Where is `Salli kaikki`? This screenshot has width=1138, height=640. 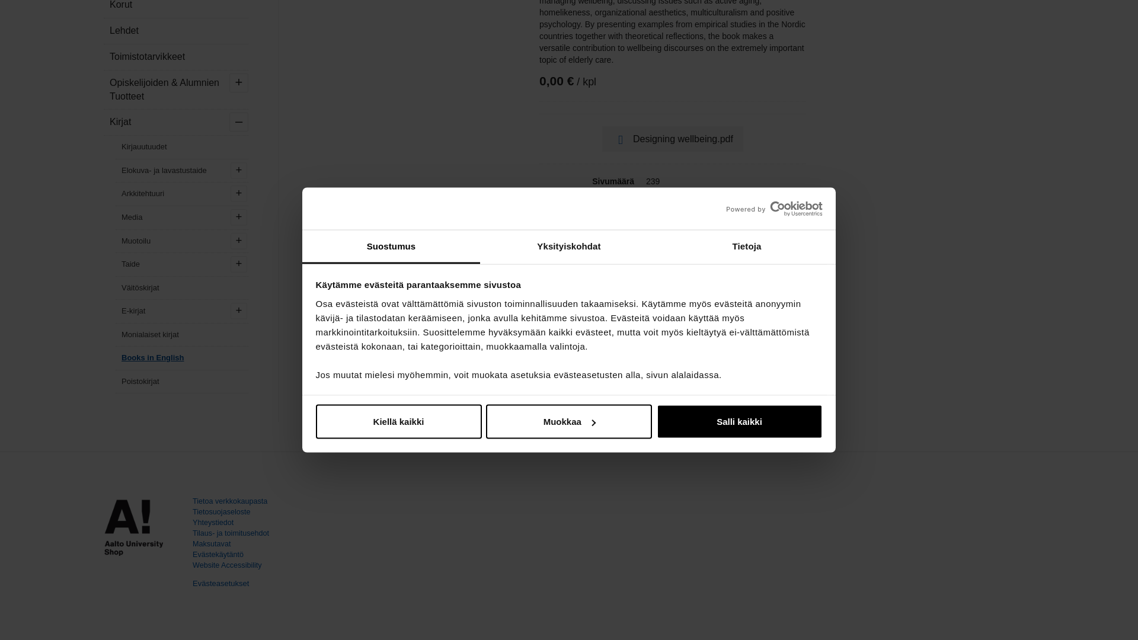 Salli kaikki is located at coordinates (740, 49).